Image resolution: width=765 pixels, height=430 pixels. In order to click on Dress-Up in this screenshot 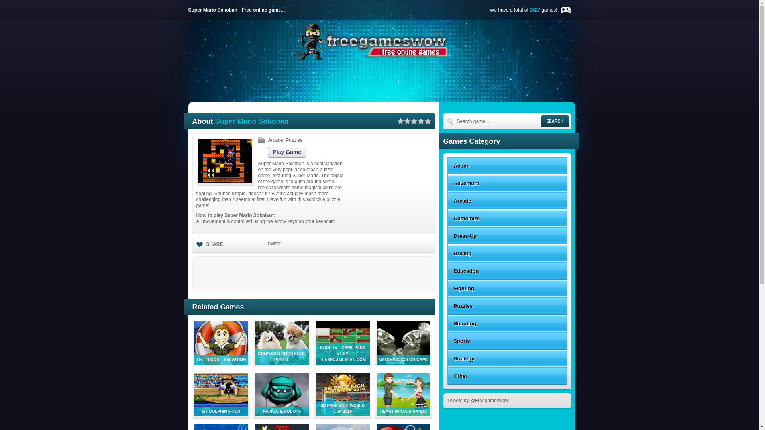, I will do `click(507, 236)`.